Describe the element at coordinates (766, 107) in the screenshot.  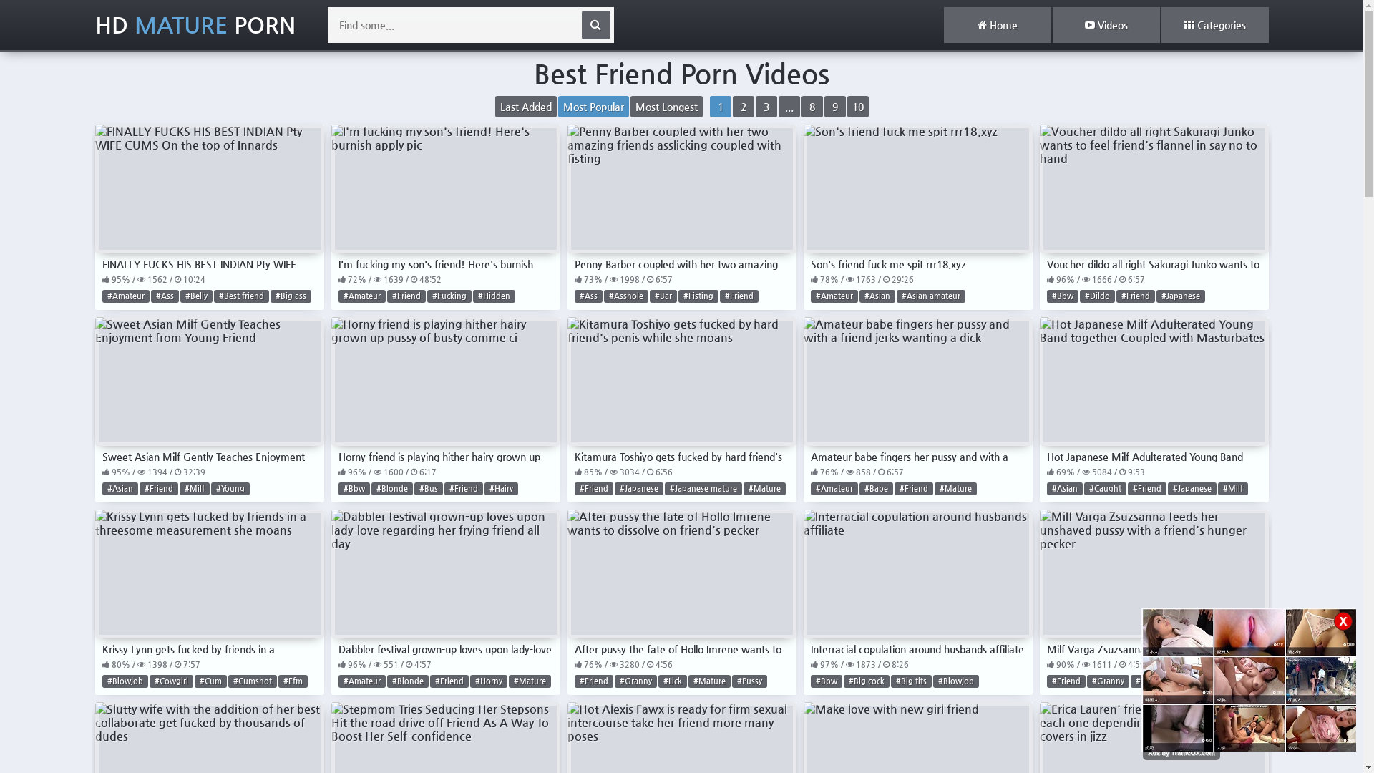
I see `3` at that location.